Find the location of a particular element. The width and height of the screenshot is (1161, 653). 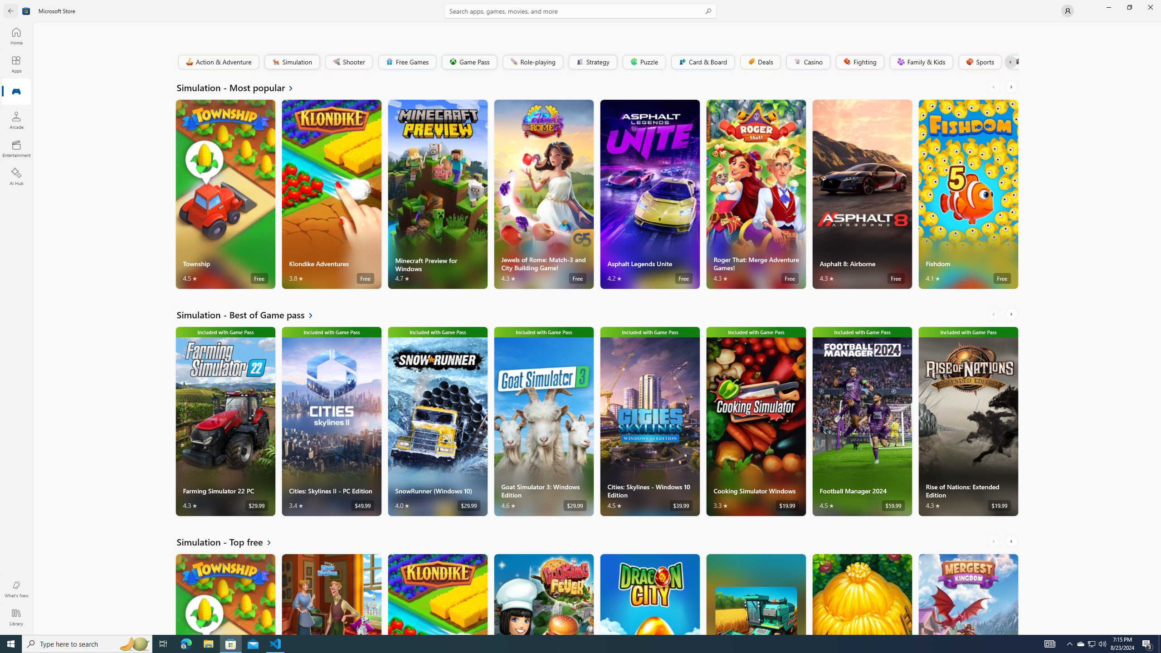

Fighting is located at coordinates (860, 62).